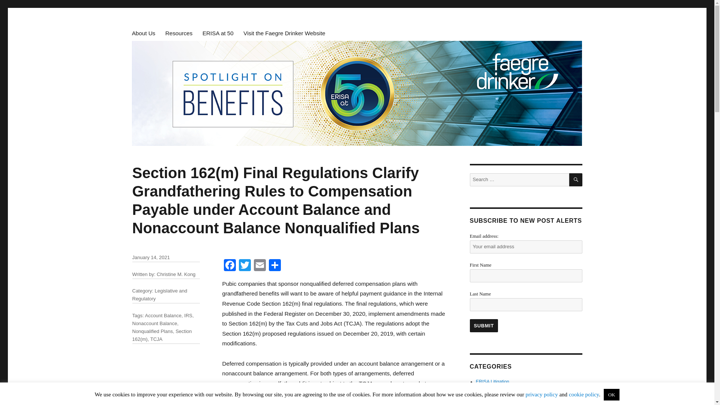  I want to click on Legislative and Regulatory, so click(159, 294).